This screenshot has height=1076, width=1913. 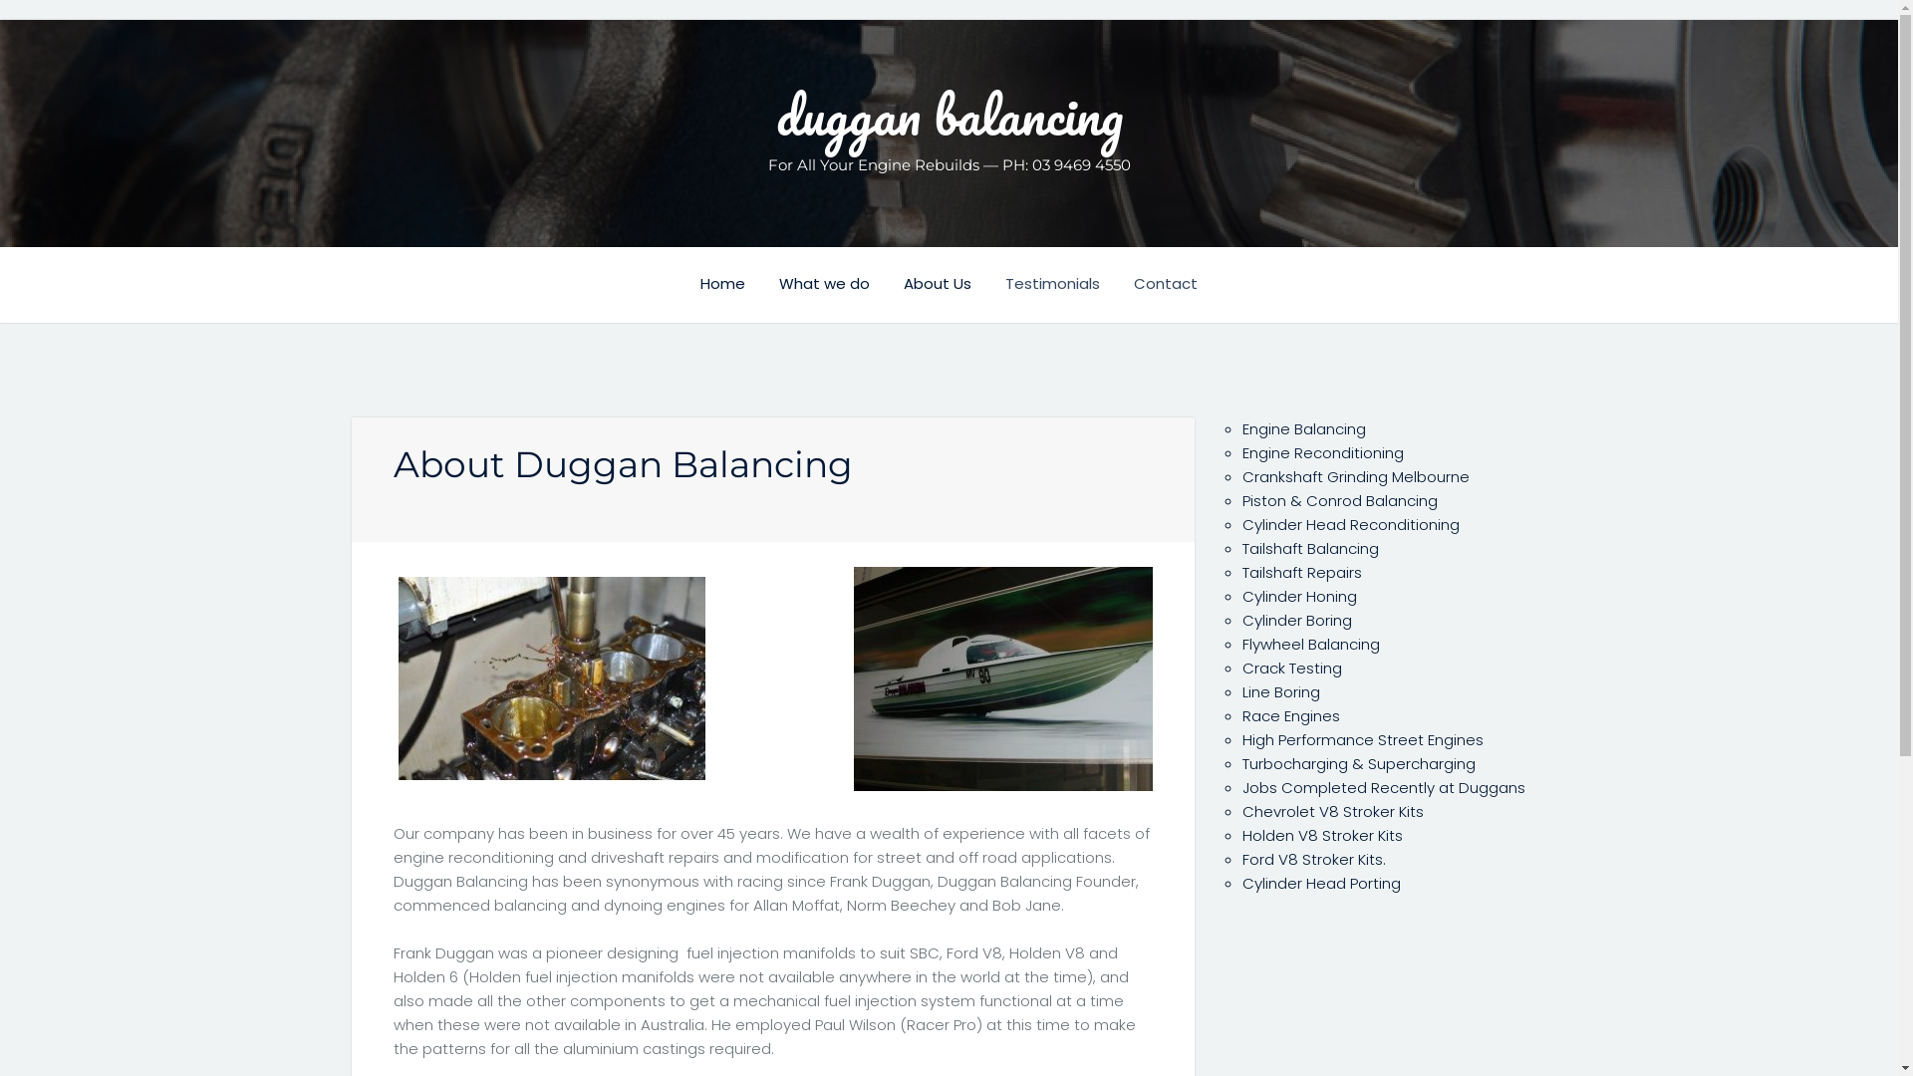 I want to click on Cylinder Honing, so click(x=1299, y=596).